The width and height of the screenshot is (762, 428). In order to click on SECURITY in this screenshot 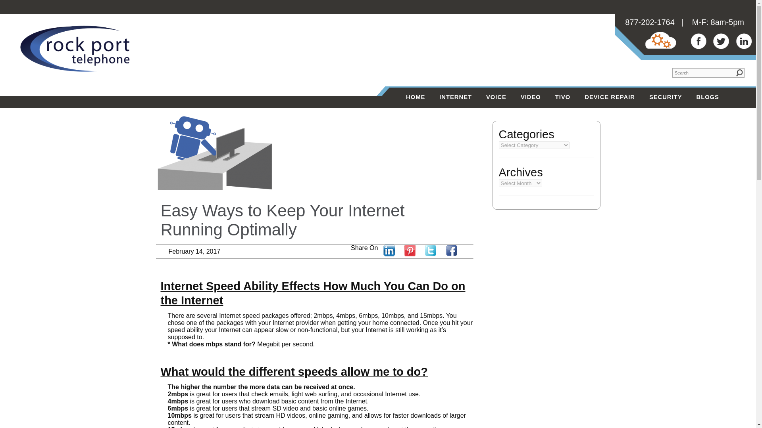, I will do `click(666, 98)`.